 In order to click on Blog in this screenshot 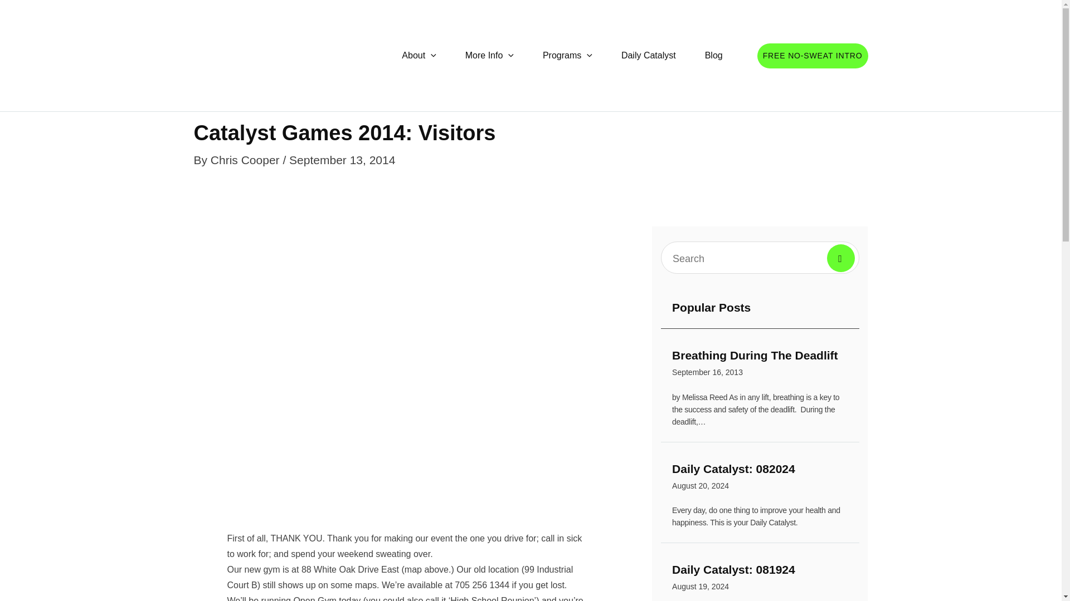, I will do `click(247, 160)`.